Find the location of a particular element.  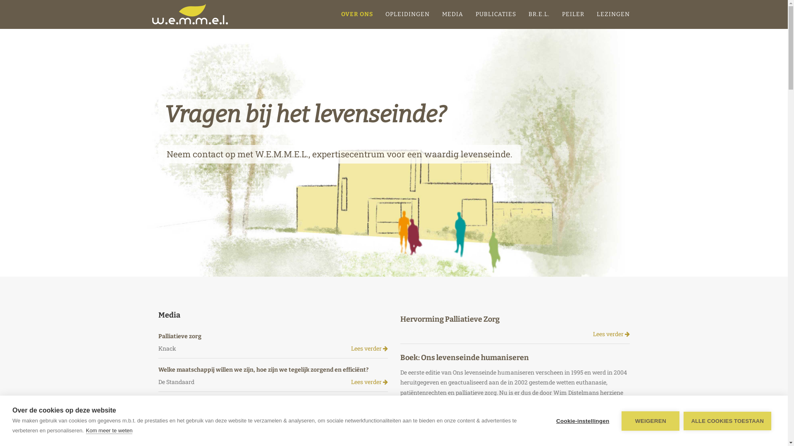

Lees verder is located at coordinates (369, 382).